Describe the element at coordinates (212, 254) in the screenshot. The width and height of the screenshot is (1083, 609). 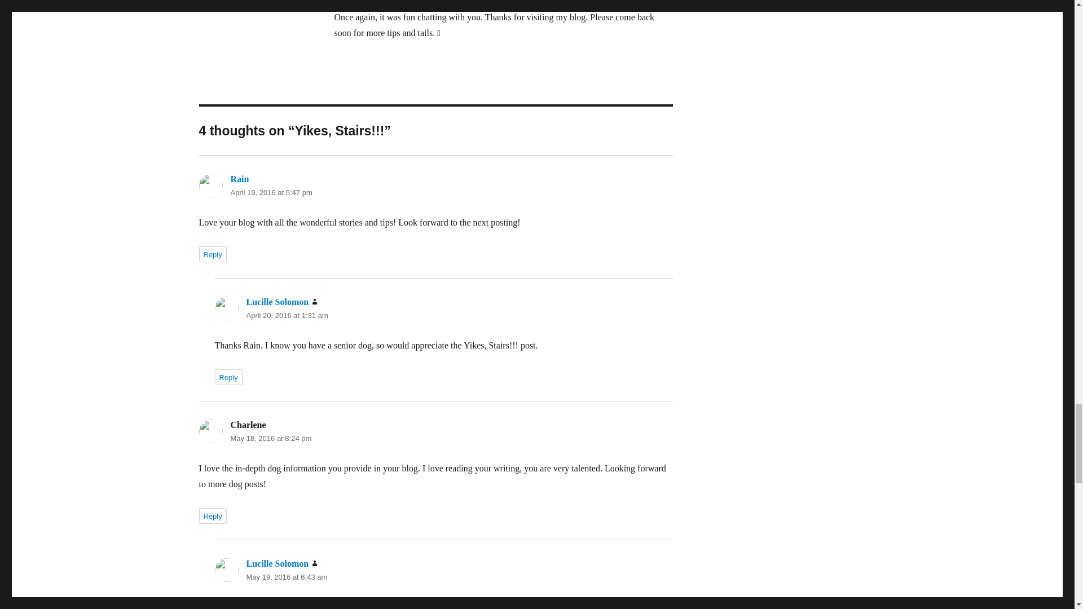
I see `Reply` at that location.